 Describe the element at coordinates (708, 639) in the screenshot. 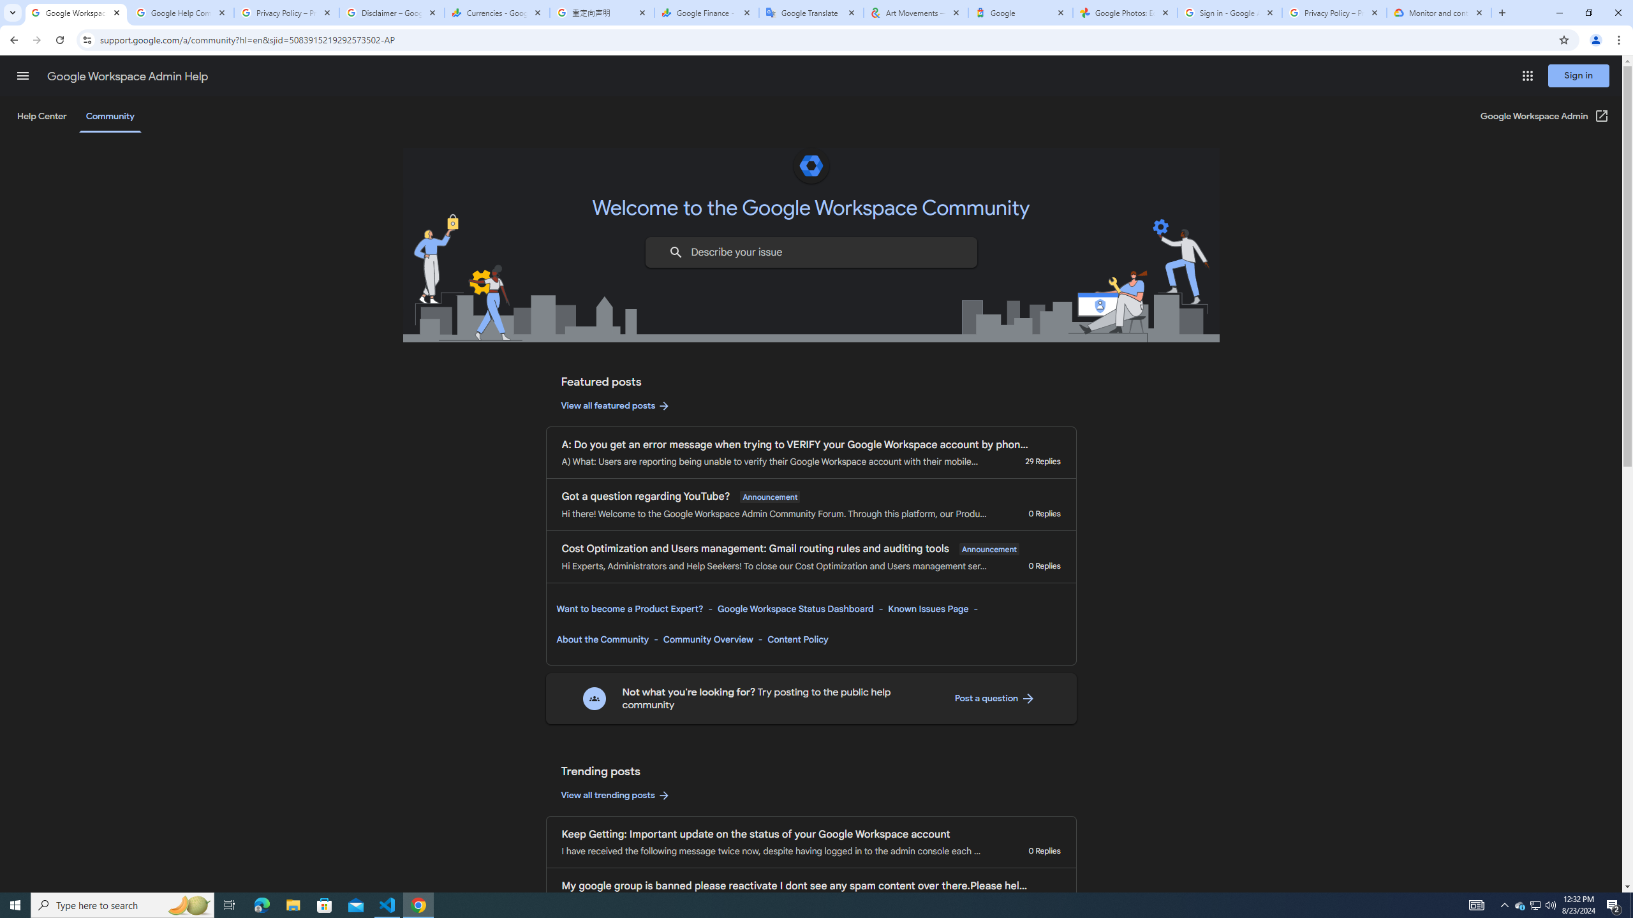

I see `Community Overview` at that location.